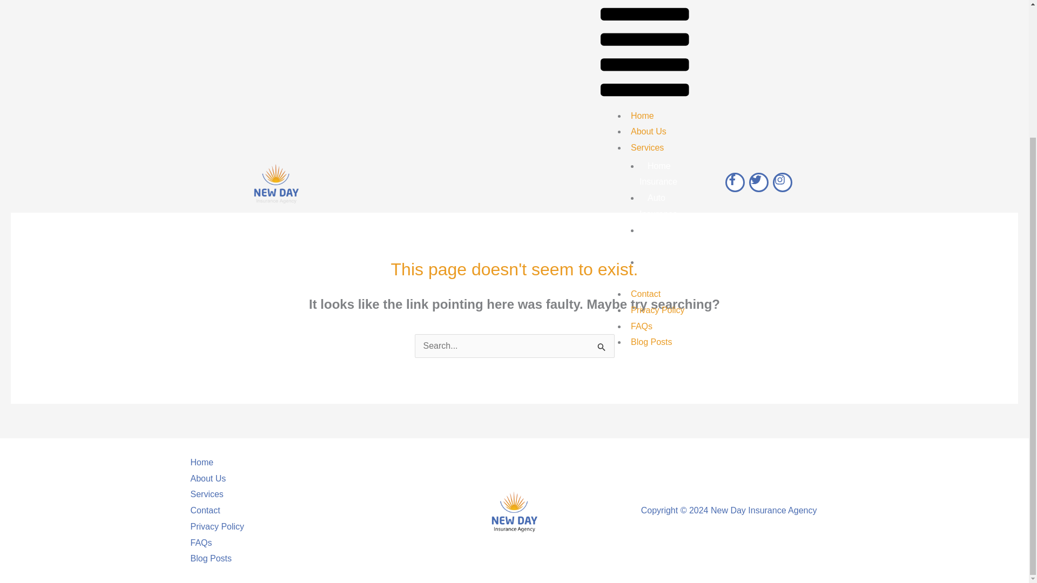  I want to click on Contact, so click(208, 511).